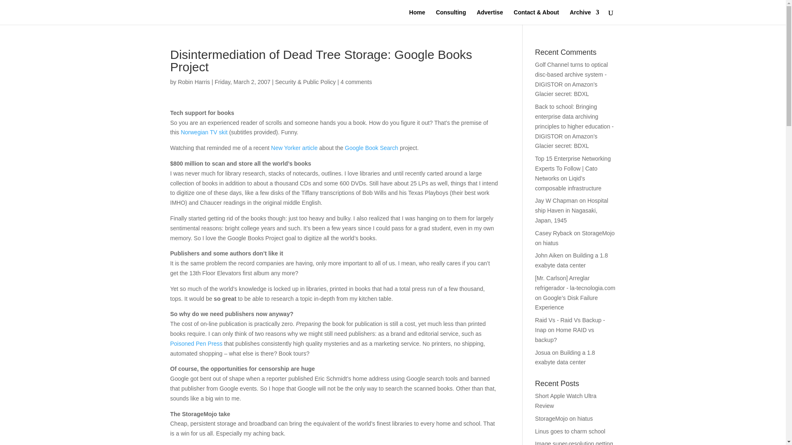 This screenshot has width=792, height=445. I want to click on Home RAID vs backup?, so click(564, 335).